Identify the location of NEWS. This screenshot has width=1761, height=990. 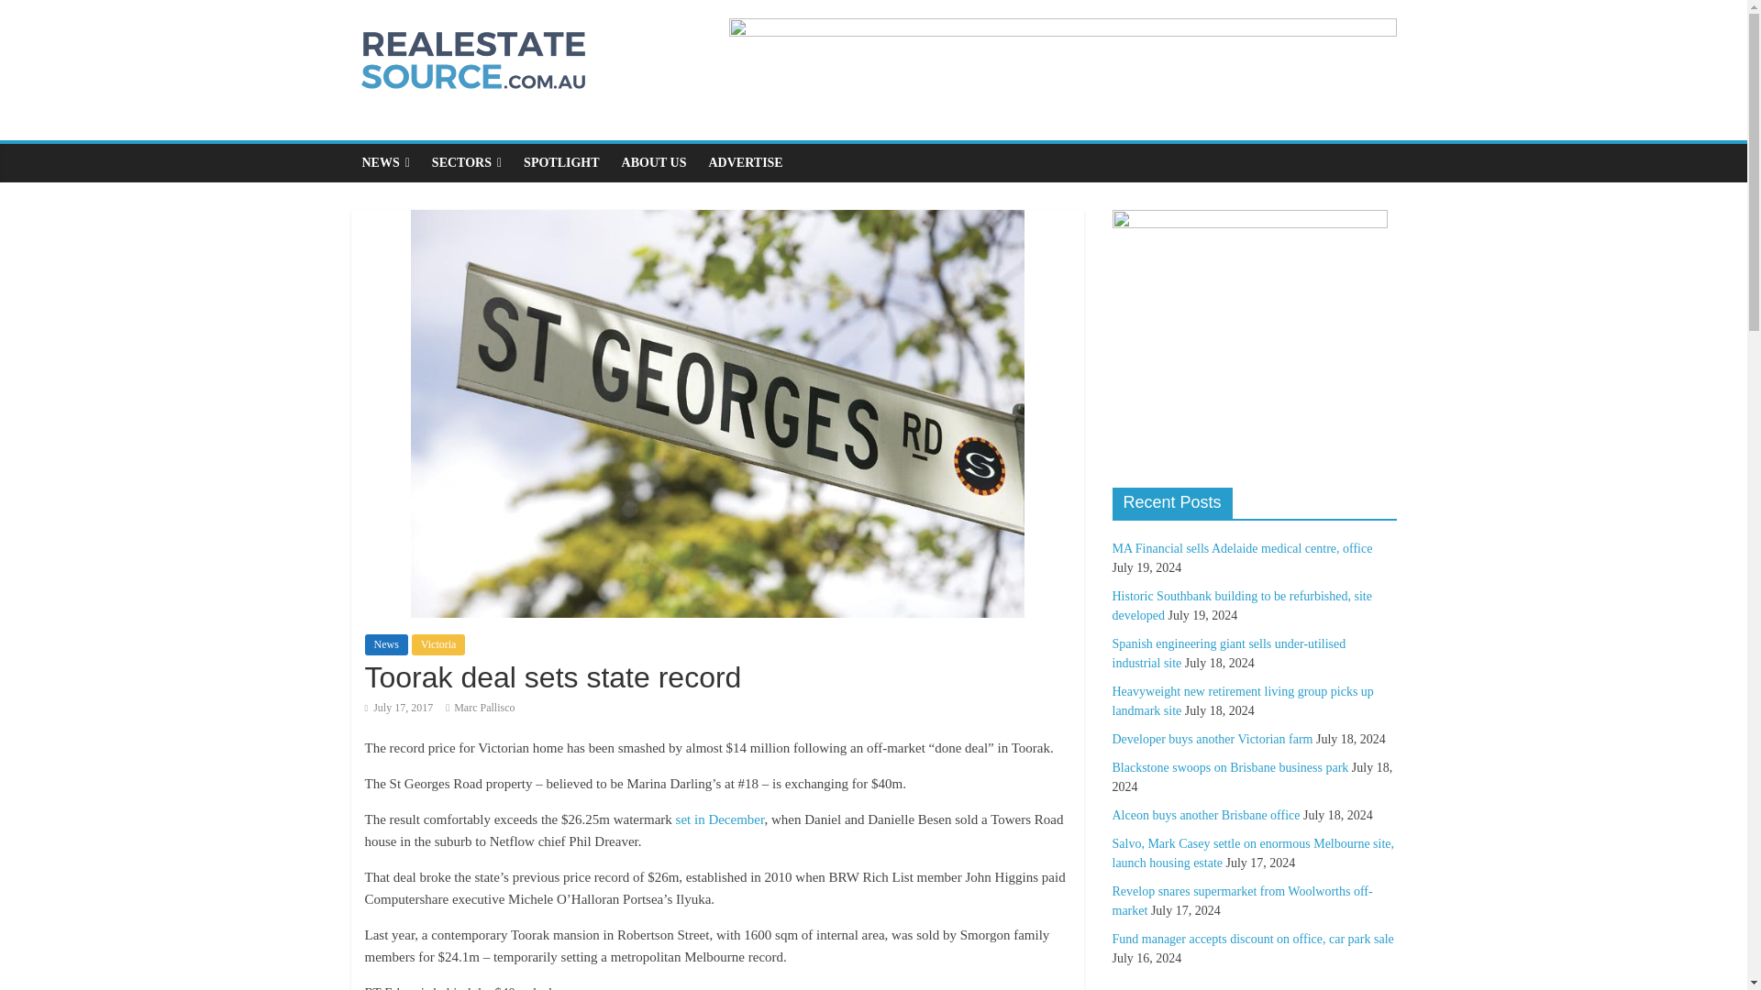
(385, 162).